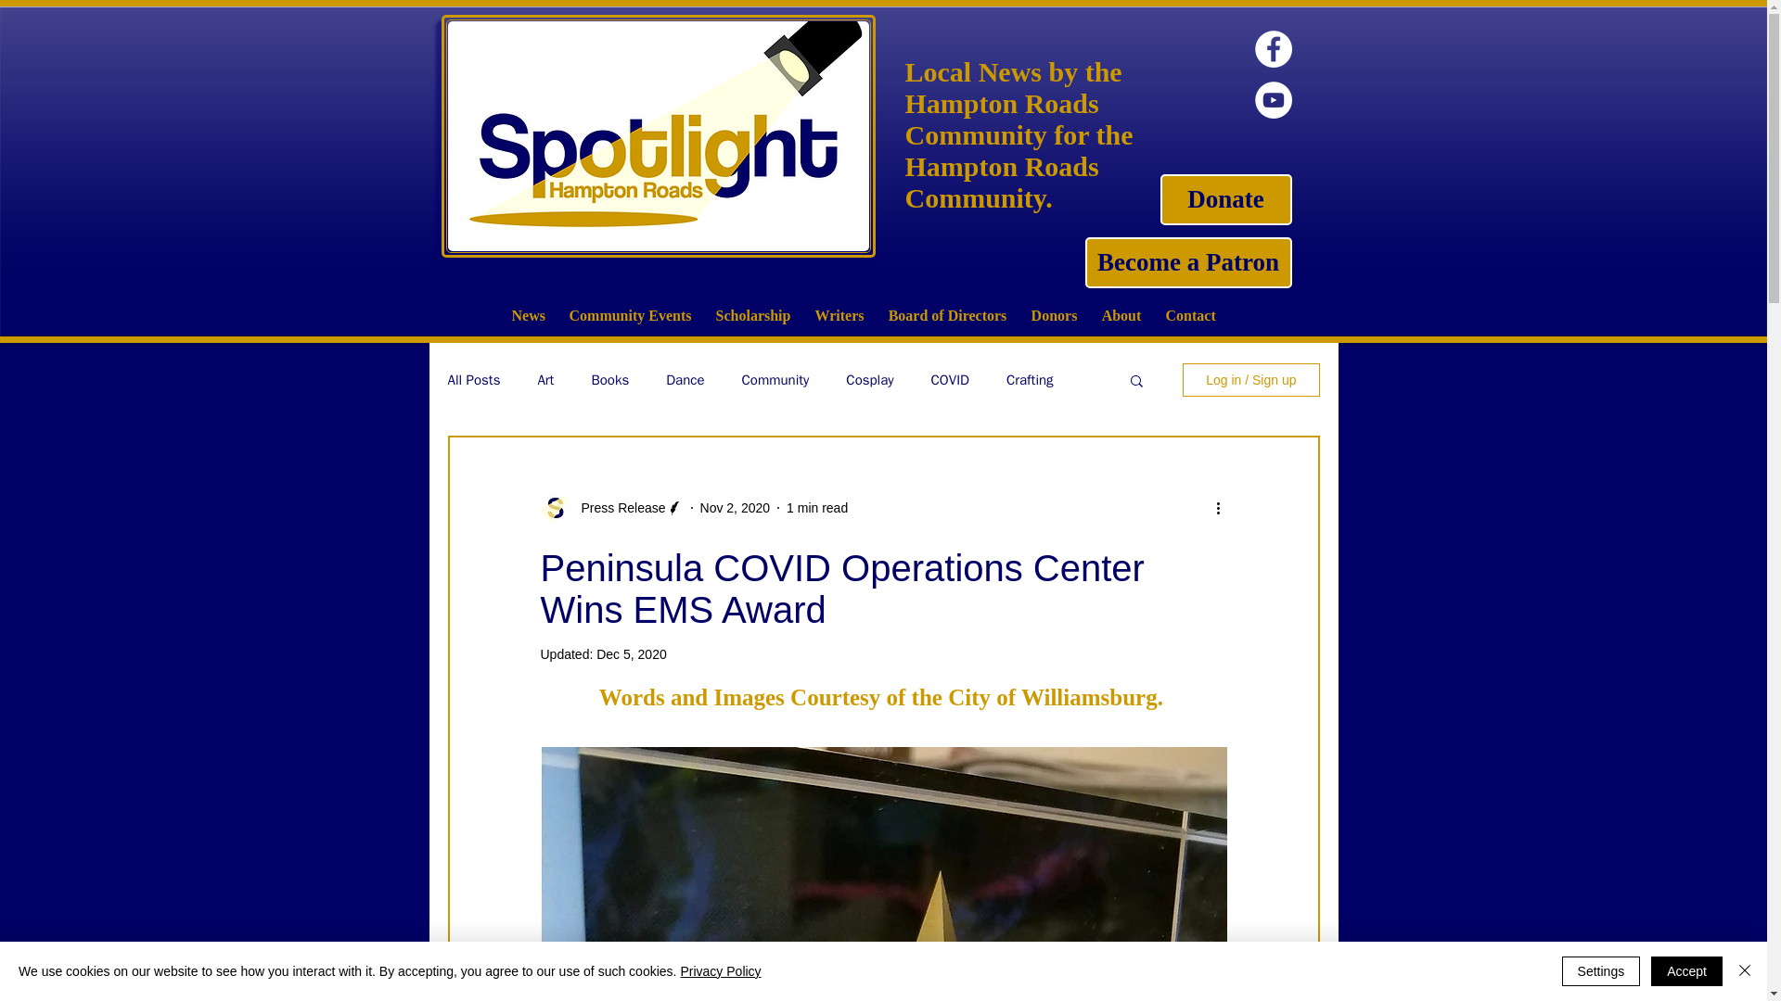  What do you see at coordinates (1121, 315) in the screenshot?
I see `About` at bounding box center [1121, 315].